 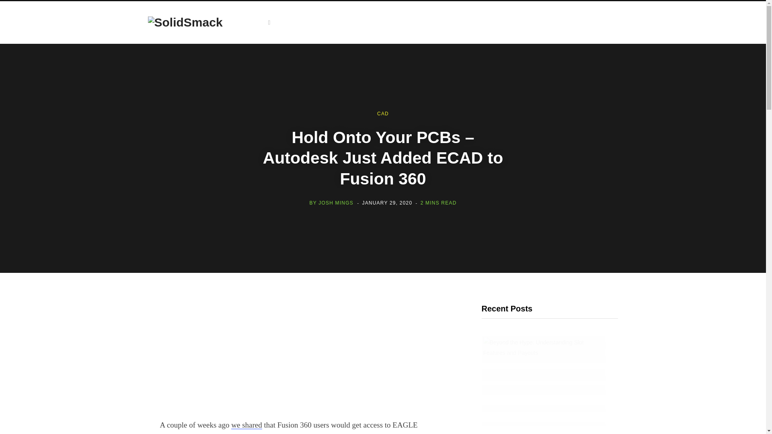 What do you see at coordinates (246, 425) in the screenshot?
I see `we shared` at bounding box center [246, 425].